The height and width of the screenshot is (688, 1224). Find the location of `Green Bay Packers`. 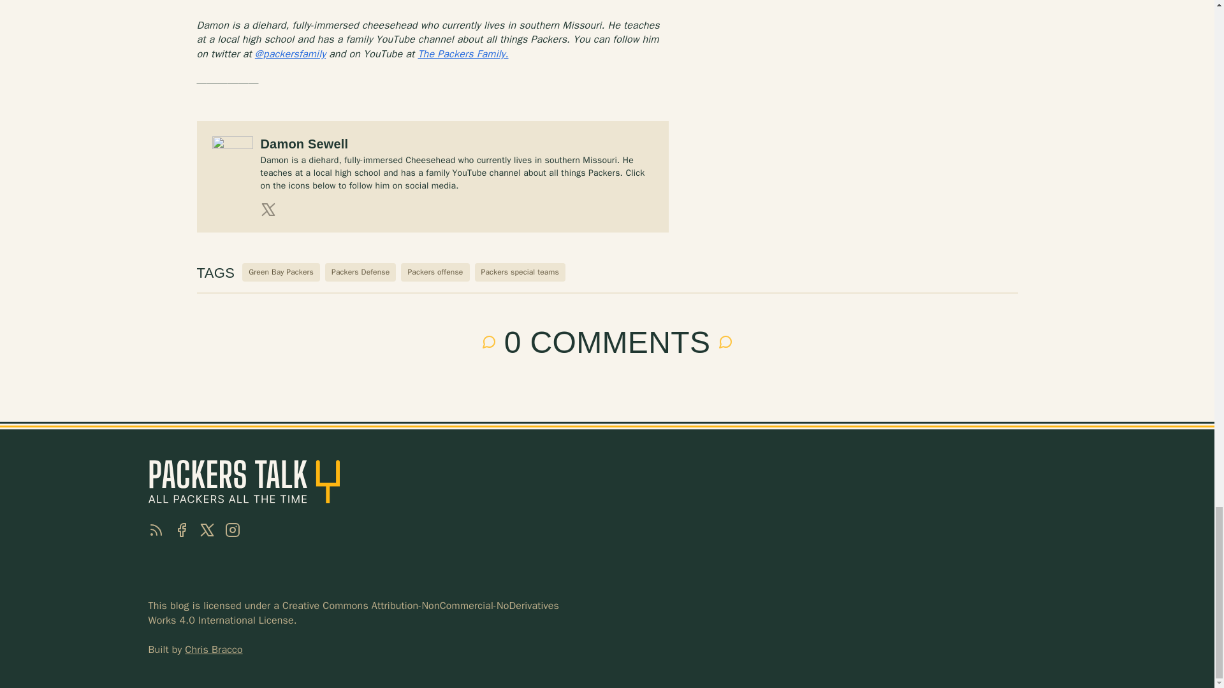

Green Bay Packers is located at coordinates (280, 271).